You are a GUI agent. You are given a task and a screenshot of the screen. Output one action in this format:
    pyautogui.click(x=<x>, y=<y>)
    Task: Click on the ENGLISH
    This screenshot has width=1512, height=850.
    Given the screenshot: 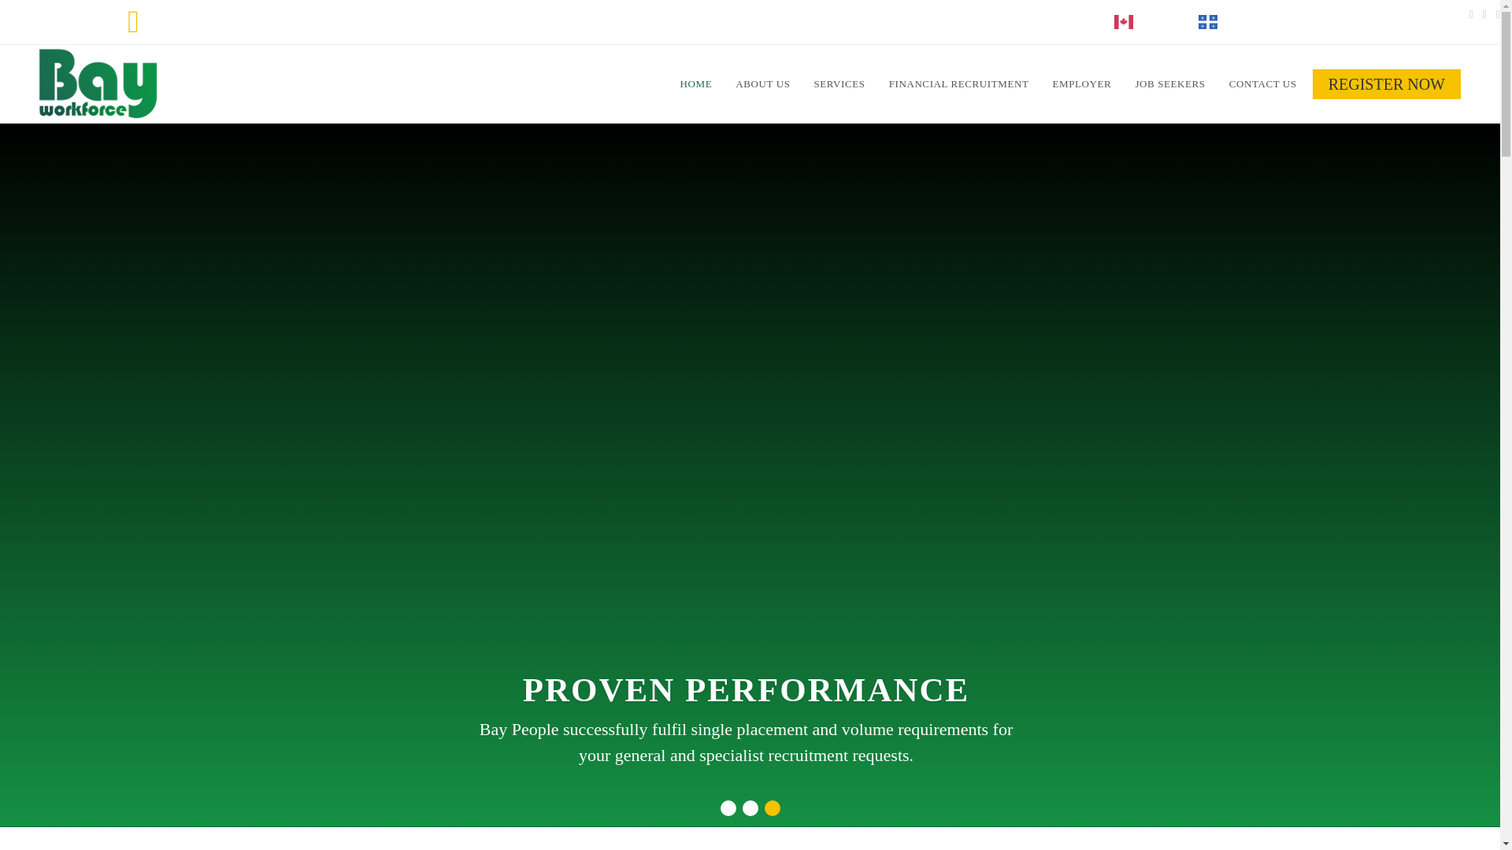 What is the action you would take?
    pyautogui.click(x=1154, y=20)
    